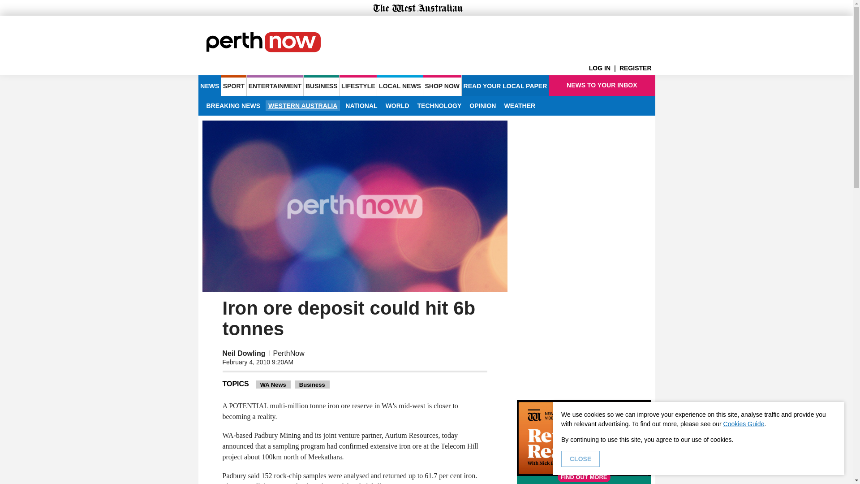  I want to click on REGISTER, so click(637, 68).